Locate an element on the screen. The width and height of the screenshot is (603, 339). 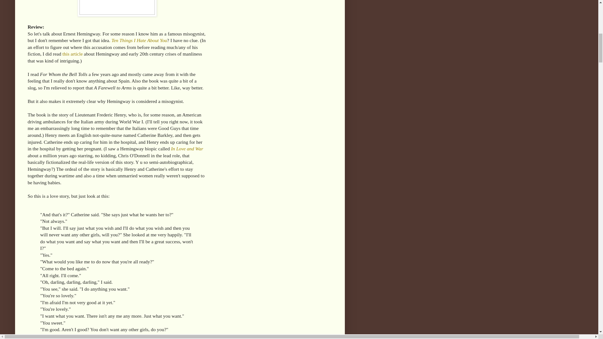
this article is located at coordinates (73, 54).